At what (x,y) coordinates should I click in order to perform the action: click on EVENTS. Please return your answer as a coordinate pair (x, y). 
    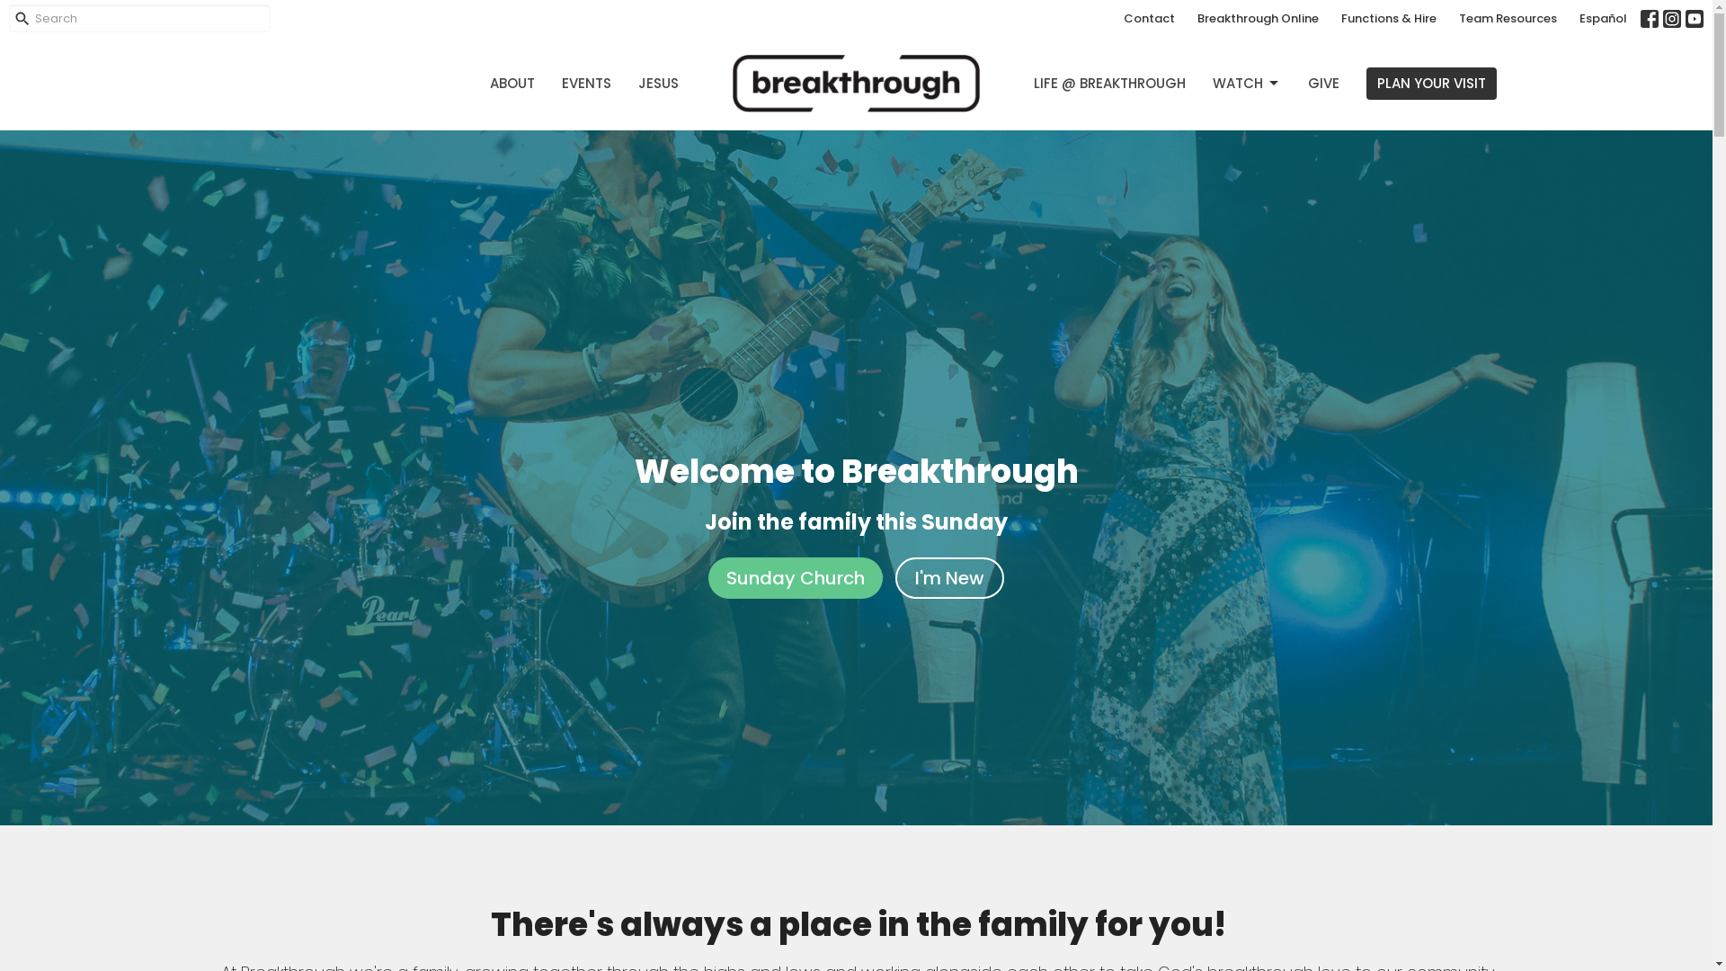
    Looking at the image, I should click on (586, 83).